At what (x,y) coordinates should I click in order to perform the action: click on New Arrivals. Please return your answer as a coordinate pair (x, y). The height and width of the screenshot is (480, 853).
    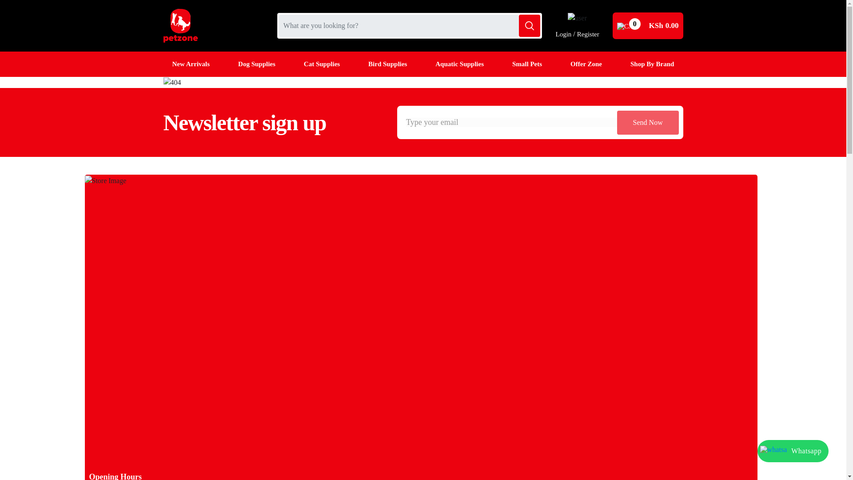
    Looking at the image, I should click on (191, 64).